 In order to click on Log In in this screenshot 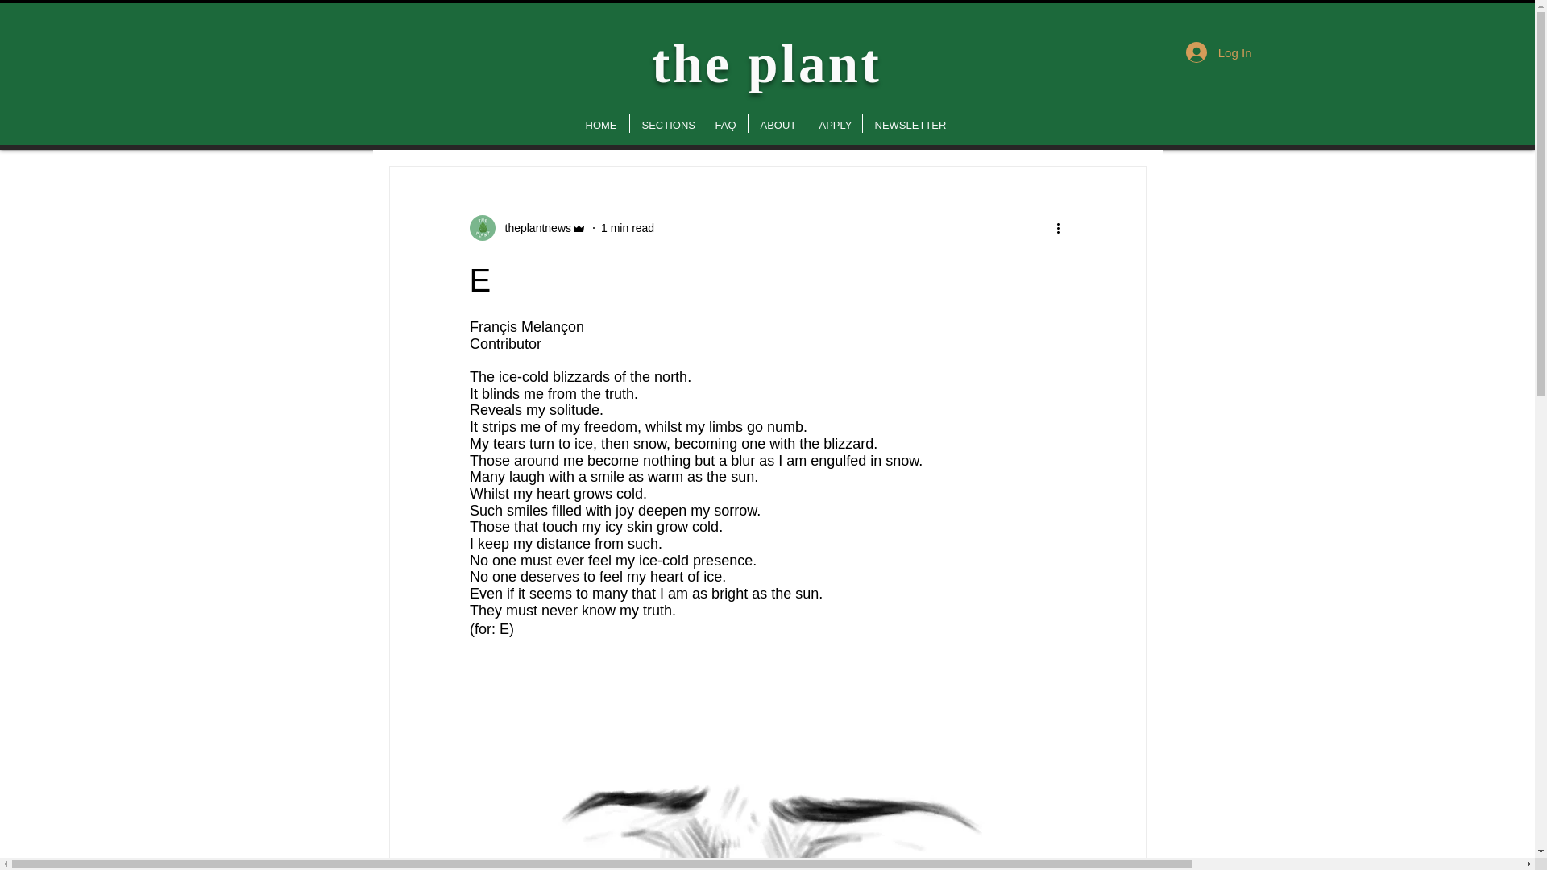, I will do `click(1218, 52)`.